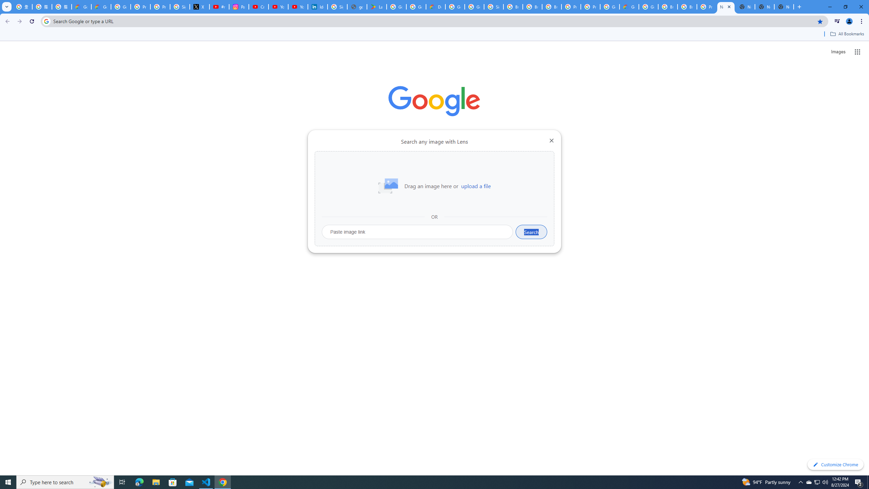 The width and height of the screenshot is (869, 489). What do you see at coordinates (200, 7) in the screenshot?
I see `X` at bounding box center [200, 7].